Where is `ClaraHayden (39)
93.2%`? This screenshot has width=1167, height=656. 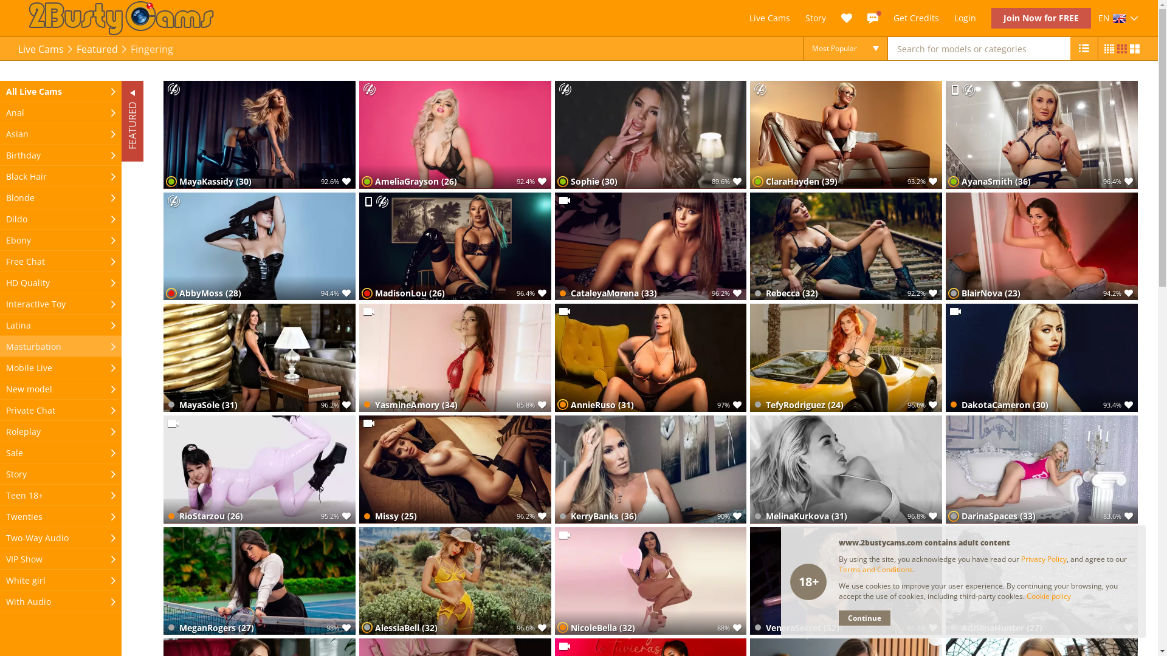 ClaraHayden (39)
93.2% is located at coordinates (846, 135).